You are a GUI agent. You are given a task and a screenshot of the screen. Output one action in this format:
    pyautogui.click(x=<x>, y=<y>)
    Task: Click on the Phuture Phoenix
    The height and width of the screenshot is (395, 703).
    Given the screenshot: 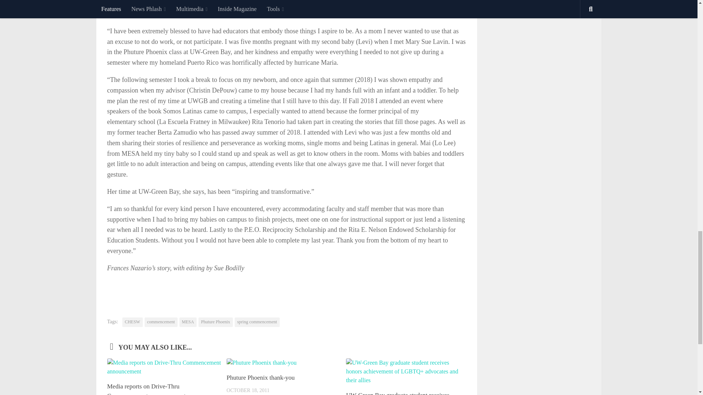 What is the action you would take?
    pyautogui.click(x=215, y=322)
    